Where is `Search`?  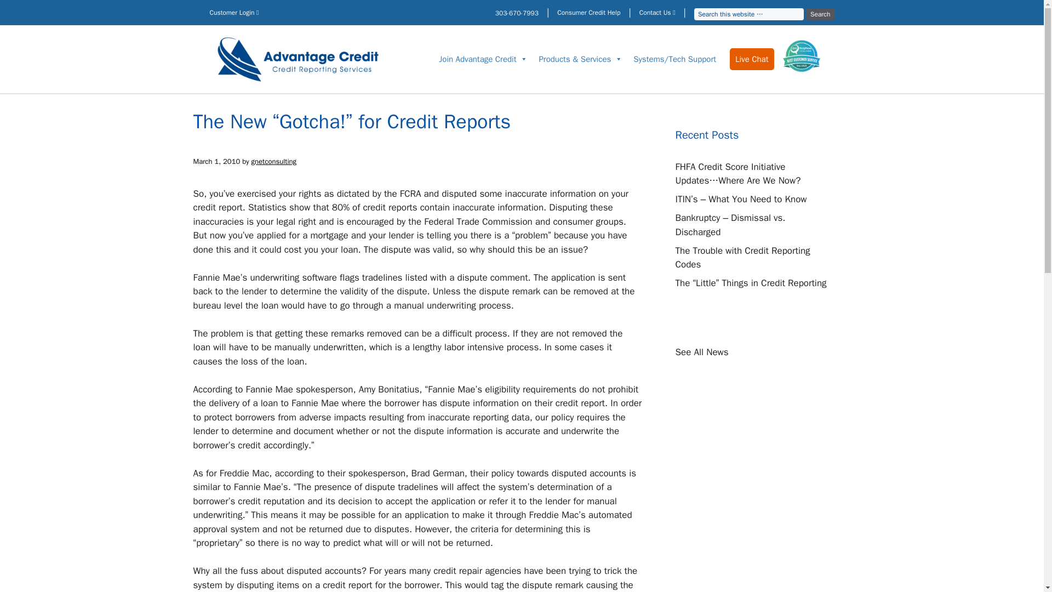 Search is located at coordinates (820, 14).